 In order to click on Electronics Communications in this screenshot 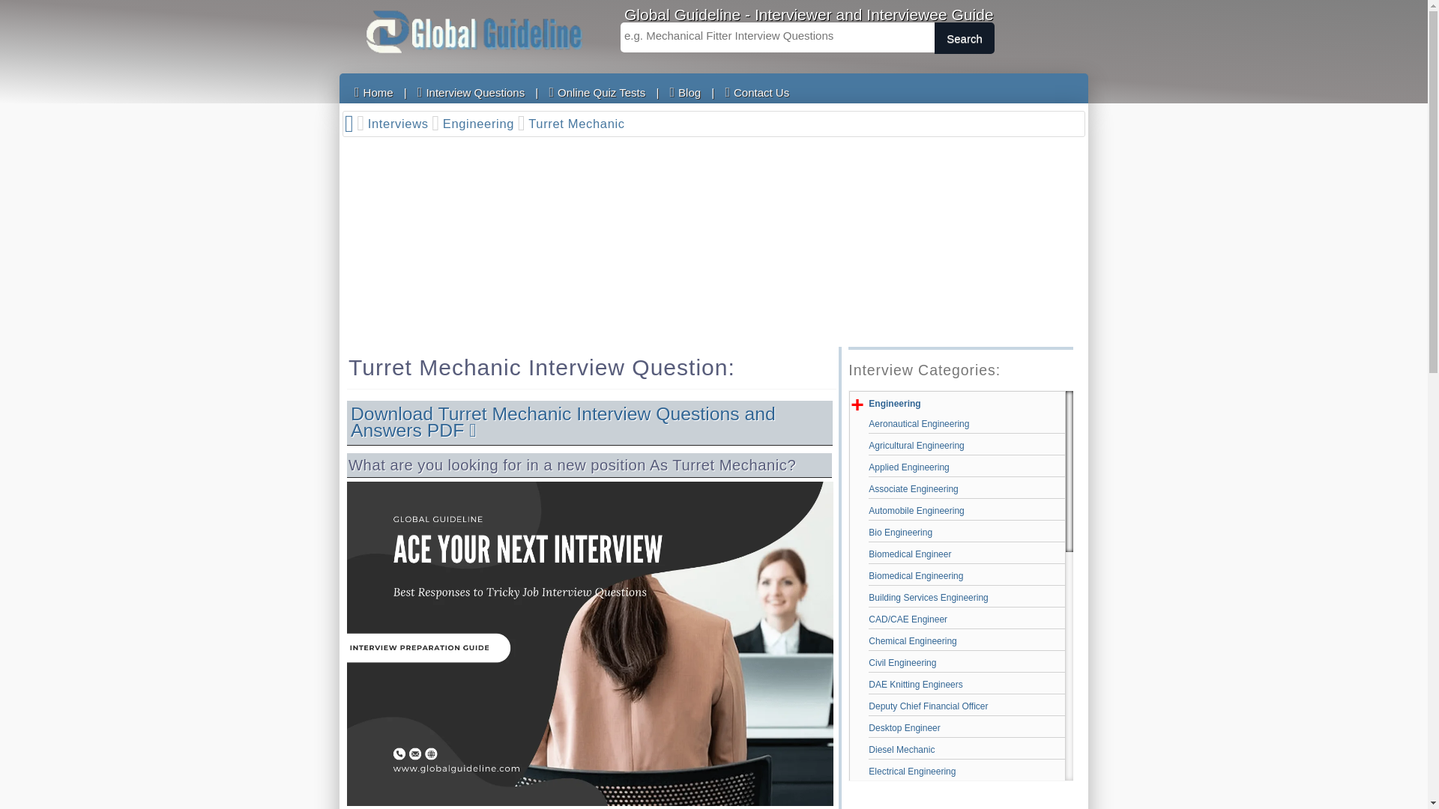, I will do `click(967, 793)`.